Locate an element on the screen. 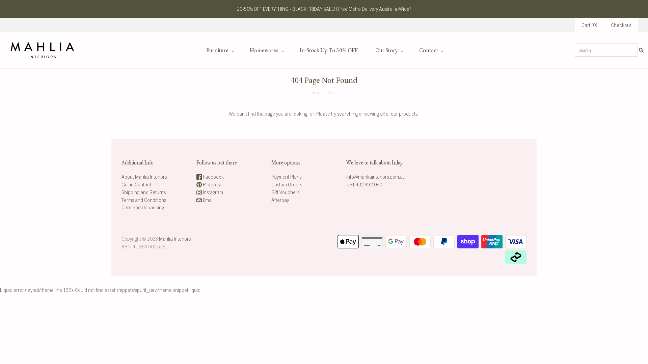 The width and height of the screenshot is (648, 364). Contact is located at coordinates (431, 51).